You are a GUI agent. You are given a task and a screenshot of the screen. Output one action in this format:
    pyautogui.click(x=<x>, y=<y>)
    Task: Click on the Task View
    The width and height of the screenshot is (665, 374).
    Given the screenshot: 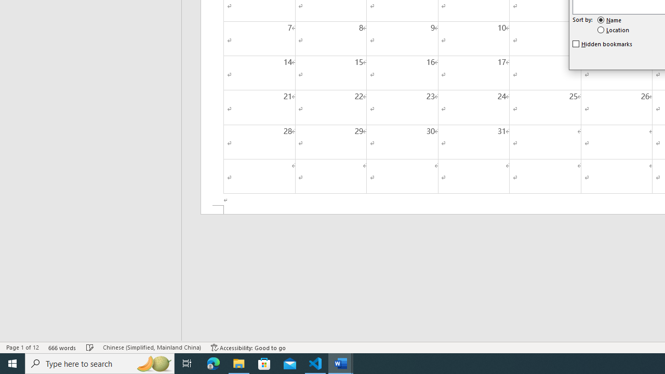 What is the action you would take?
    pyautogui.click(x=187, y=364)
    